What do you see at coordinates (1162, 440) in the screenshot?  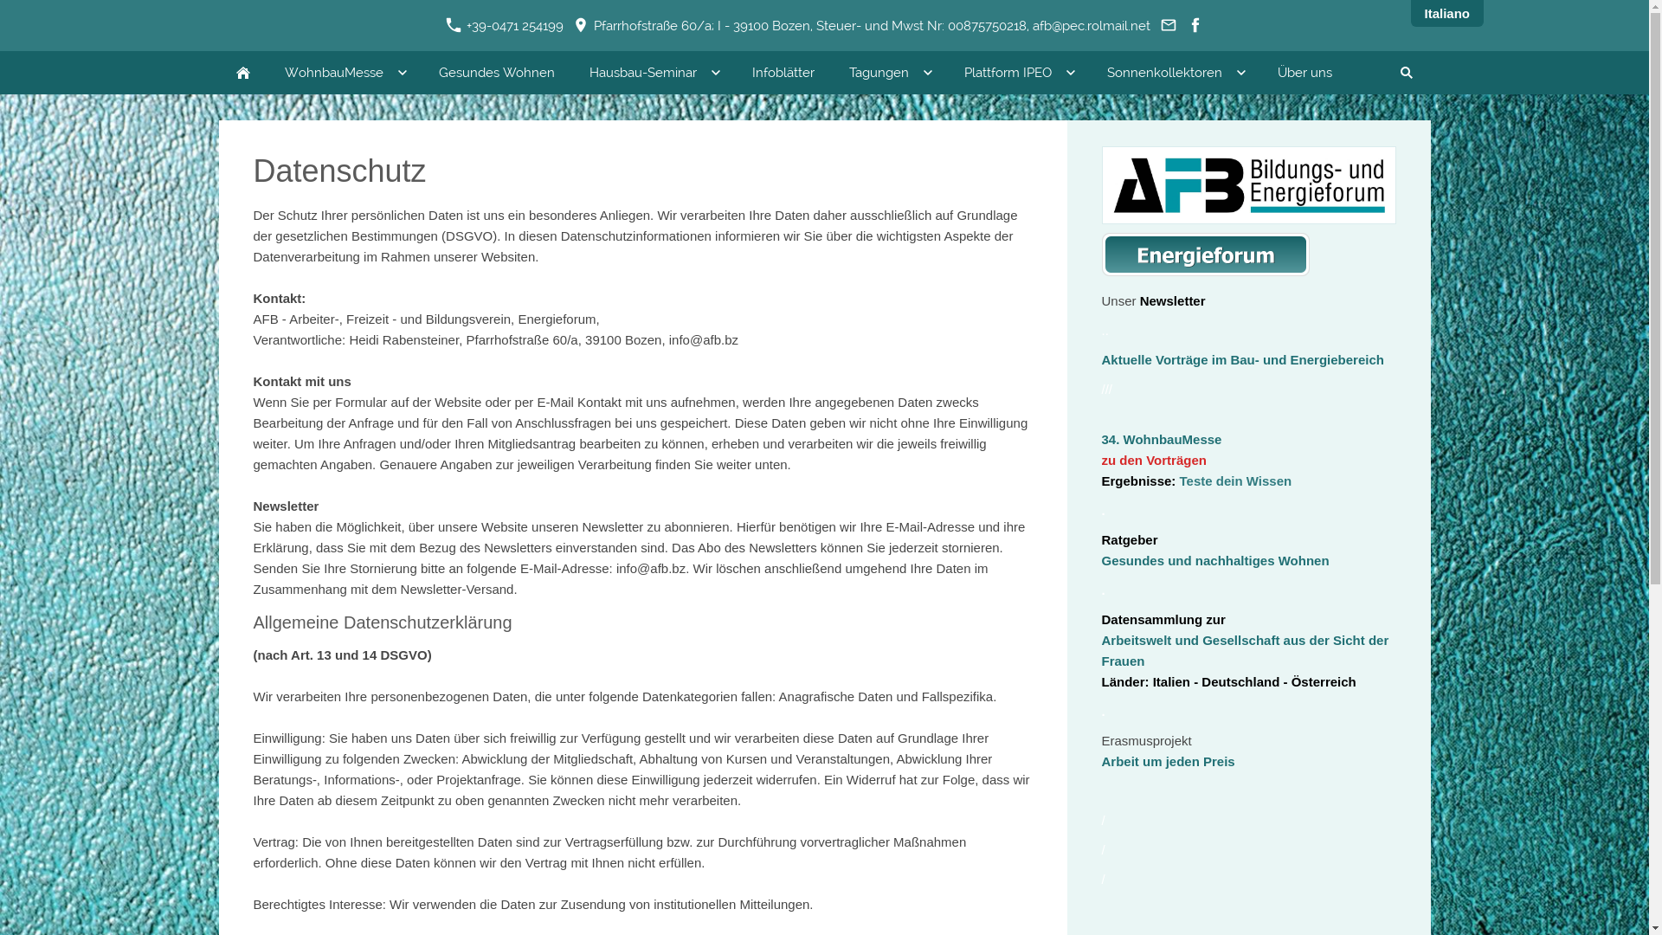 I see `34. WohnbauMesse` at bounding box center [1162, 440].